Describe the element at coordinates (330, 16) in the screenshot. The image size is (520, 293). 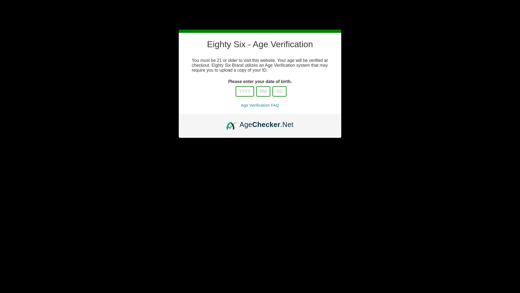
I see `REVIEWS` at that location.